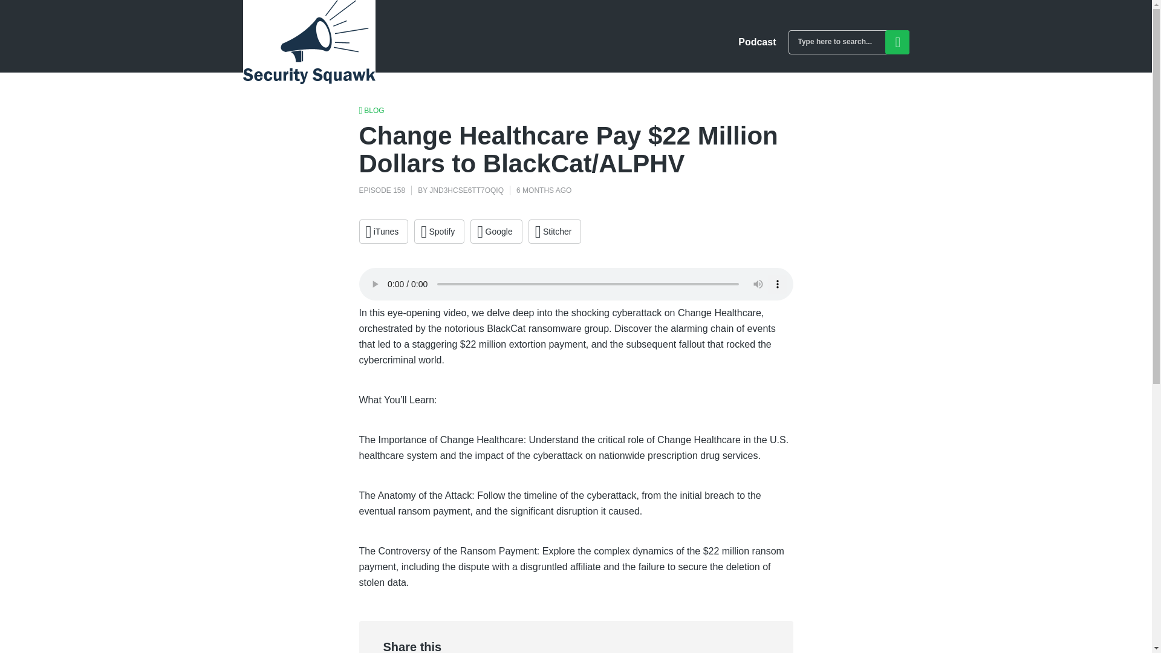 Image resolution: width=1161 pixels, height=653 pixels. What do you see at coordinates (383, 231) in the screenshot?
I see `iTunes` at bounding box center [383, 231].